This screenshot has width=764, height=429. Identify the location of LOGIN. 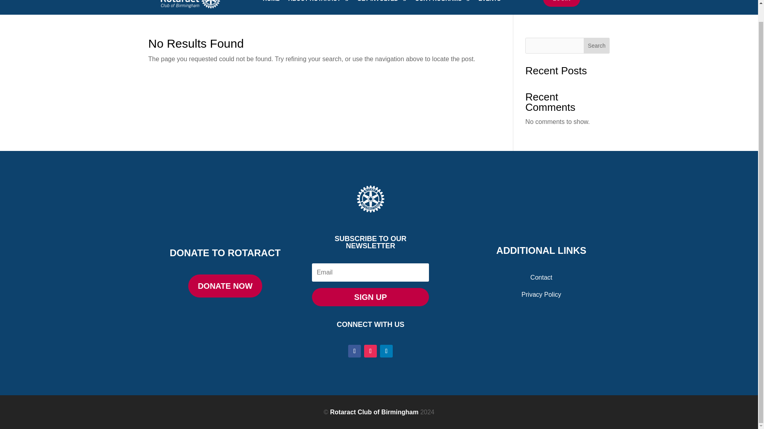
(561, 3).